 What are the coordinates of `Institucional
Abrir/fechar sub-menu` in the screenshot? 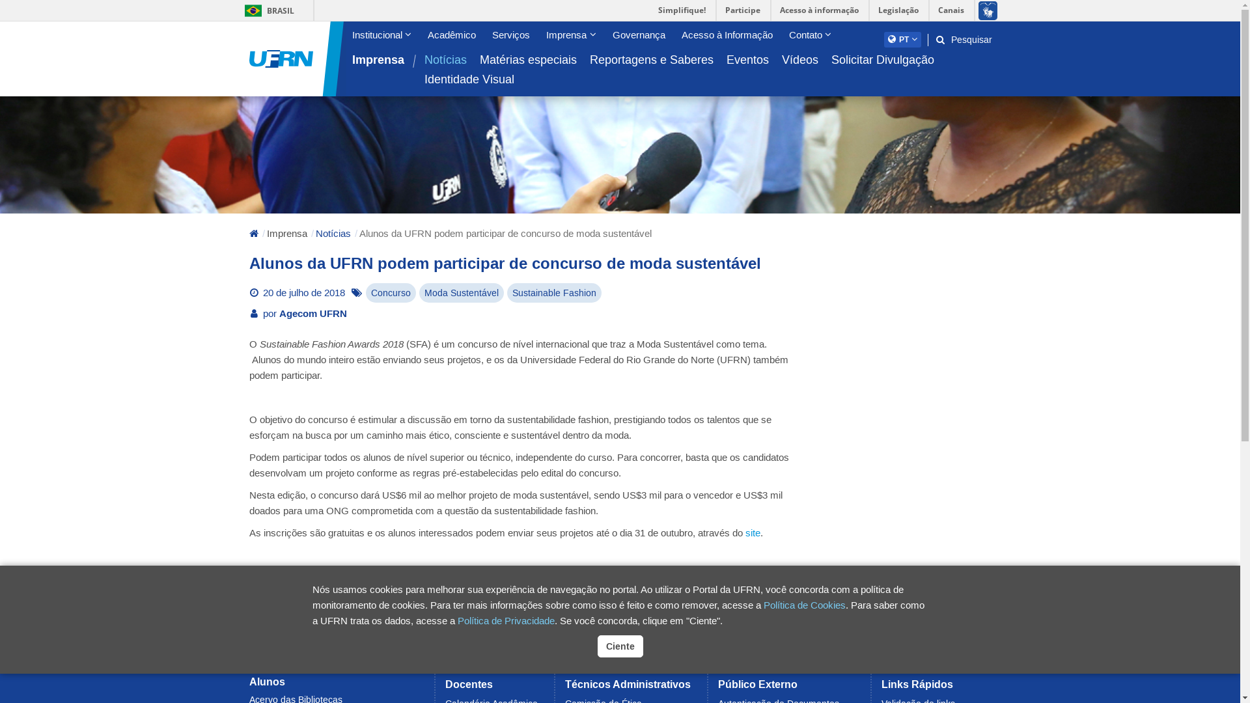 It's located at (380, 35).